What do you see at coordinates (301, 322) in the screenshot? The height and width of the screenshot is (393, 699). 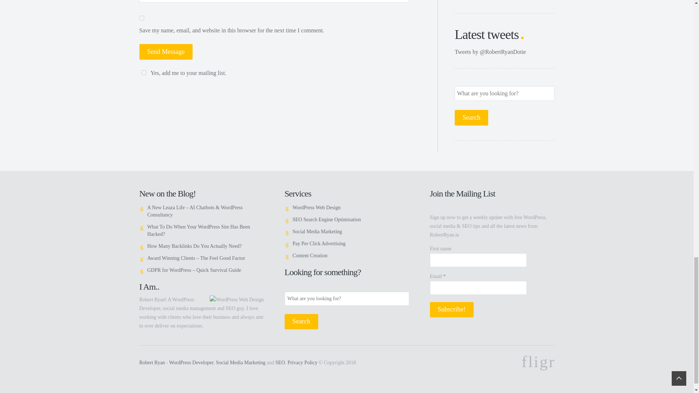 I see `Search` at bounding box center [301, 322].